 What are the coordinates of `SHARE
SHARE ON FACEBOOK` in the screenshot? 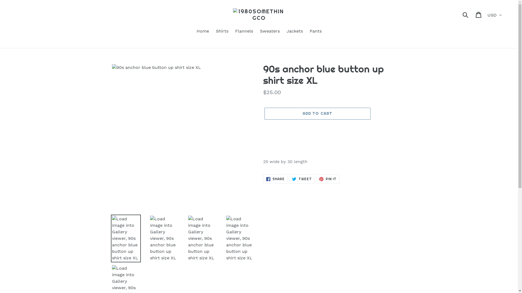 It's located at (276, 179).